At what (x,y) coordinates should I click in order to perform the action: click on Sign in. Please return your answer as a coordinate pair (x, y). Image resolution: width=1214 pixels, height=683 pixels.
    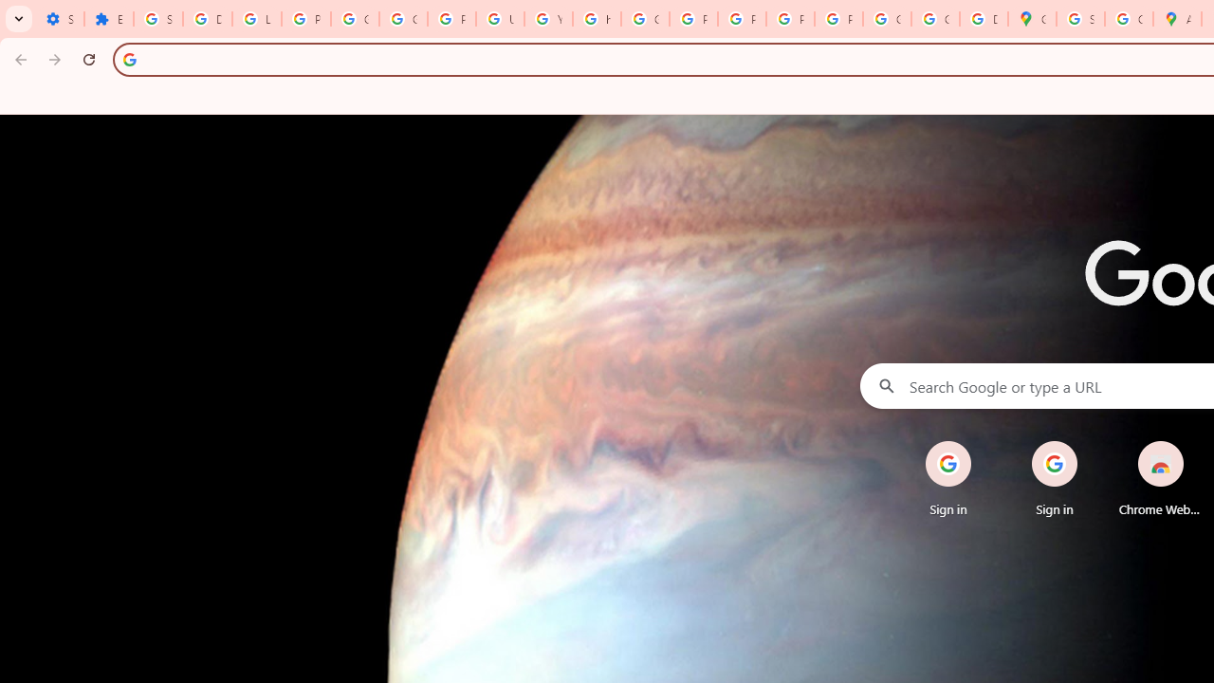
    Looking at the image, I should click on (1055, 478).